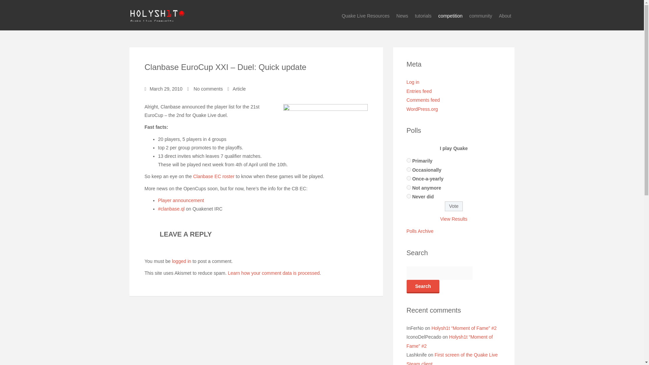 This screenshot has width=649, height=365. What do you see at coordinates (157, 15) in the screenshot?
I see `Holysh1t.net` at bounding box center [157, 15].